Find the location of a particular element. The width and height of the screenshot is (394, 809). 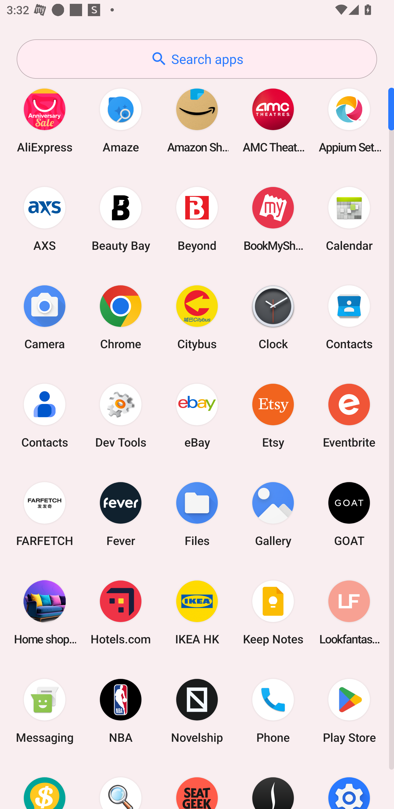

Amaze is located at coordinates (121, 120).